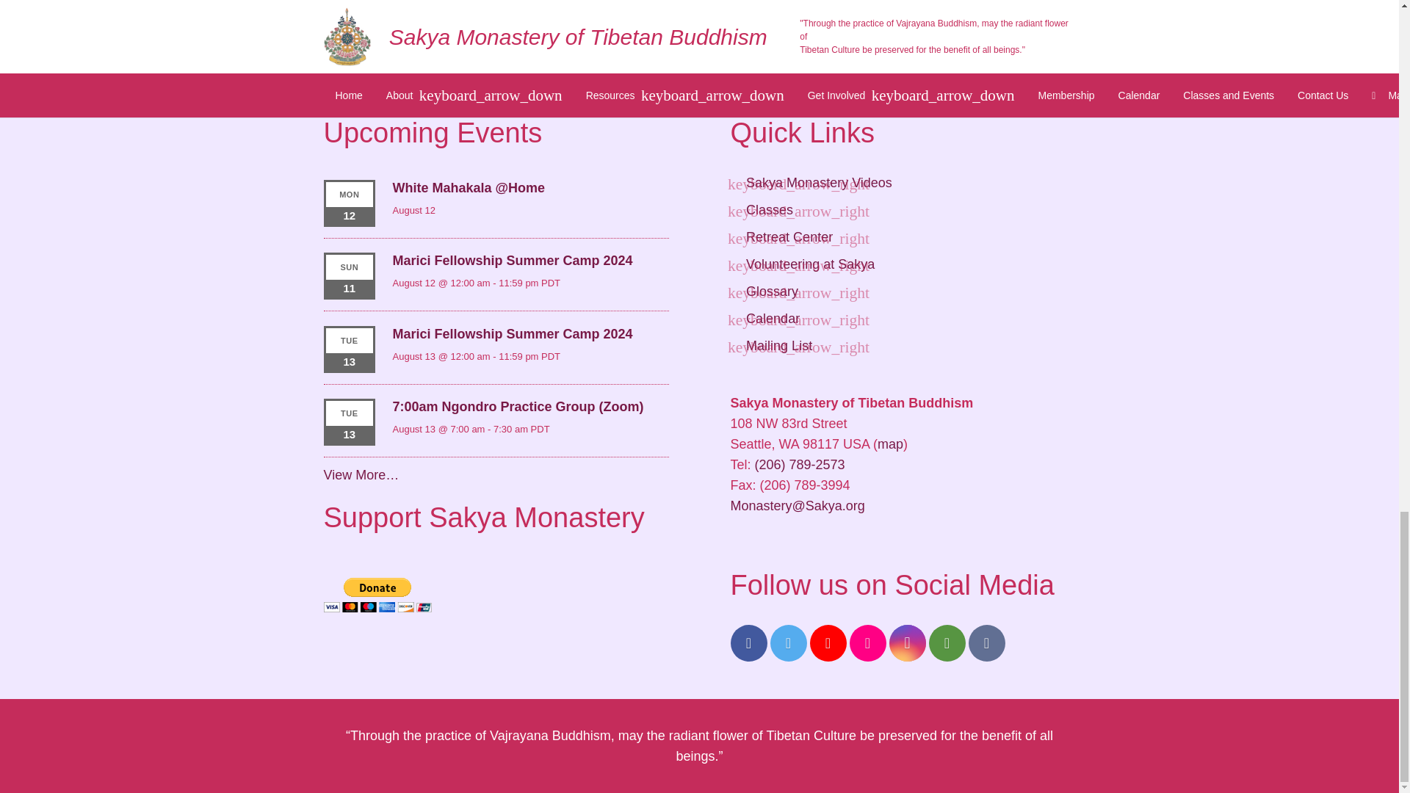 The image size is (1410, 793). I want to click on Flickr, so click(867, 643).